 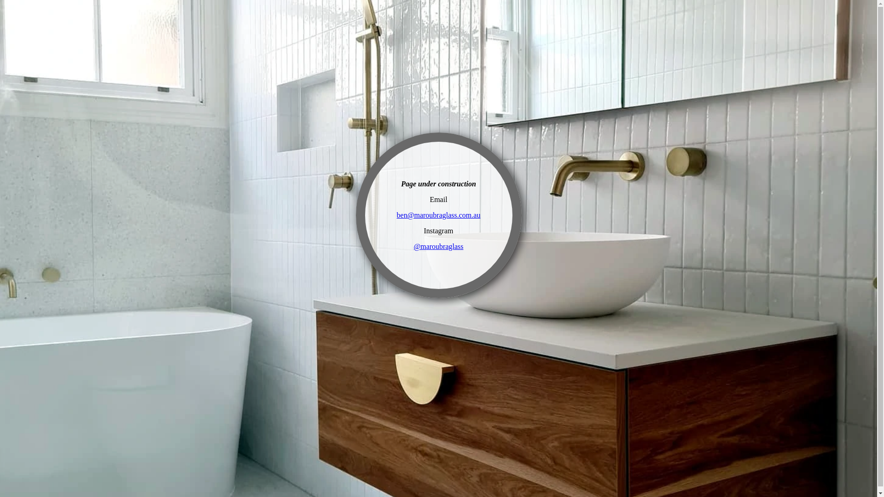 I want to click on ben@maroubraglass.com.au, so click(x=439, y=215).